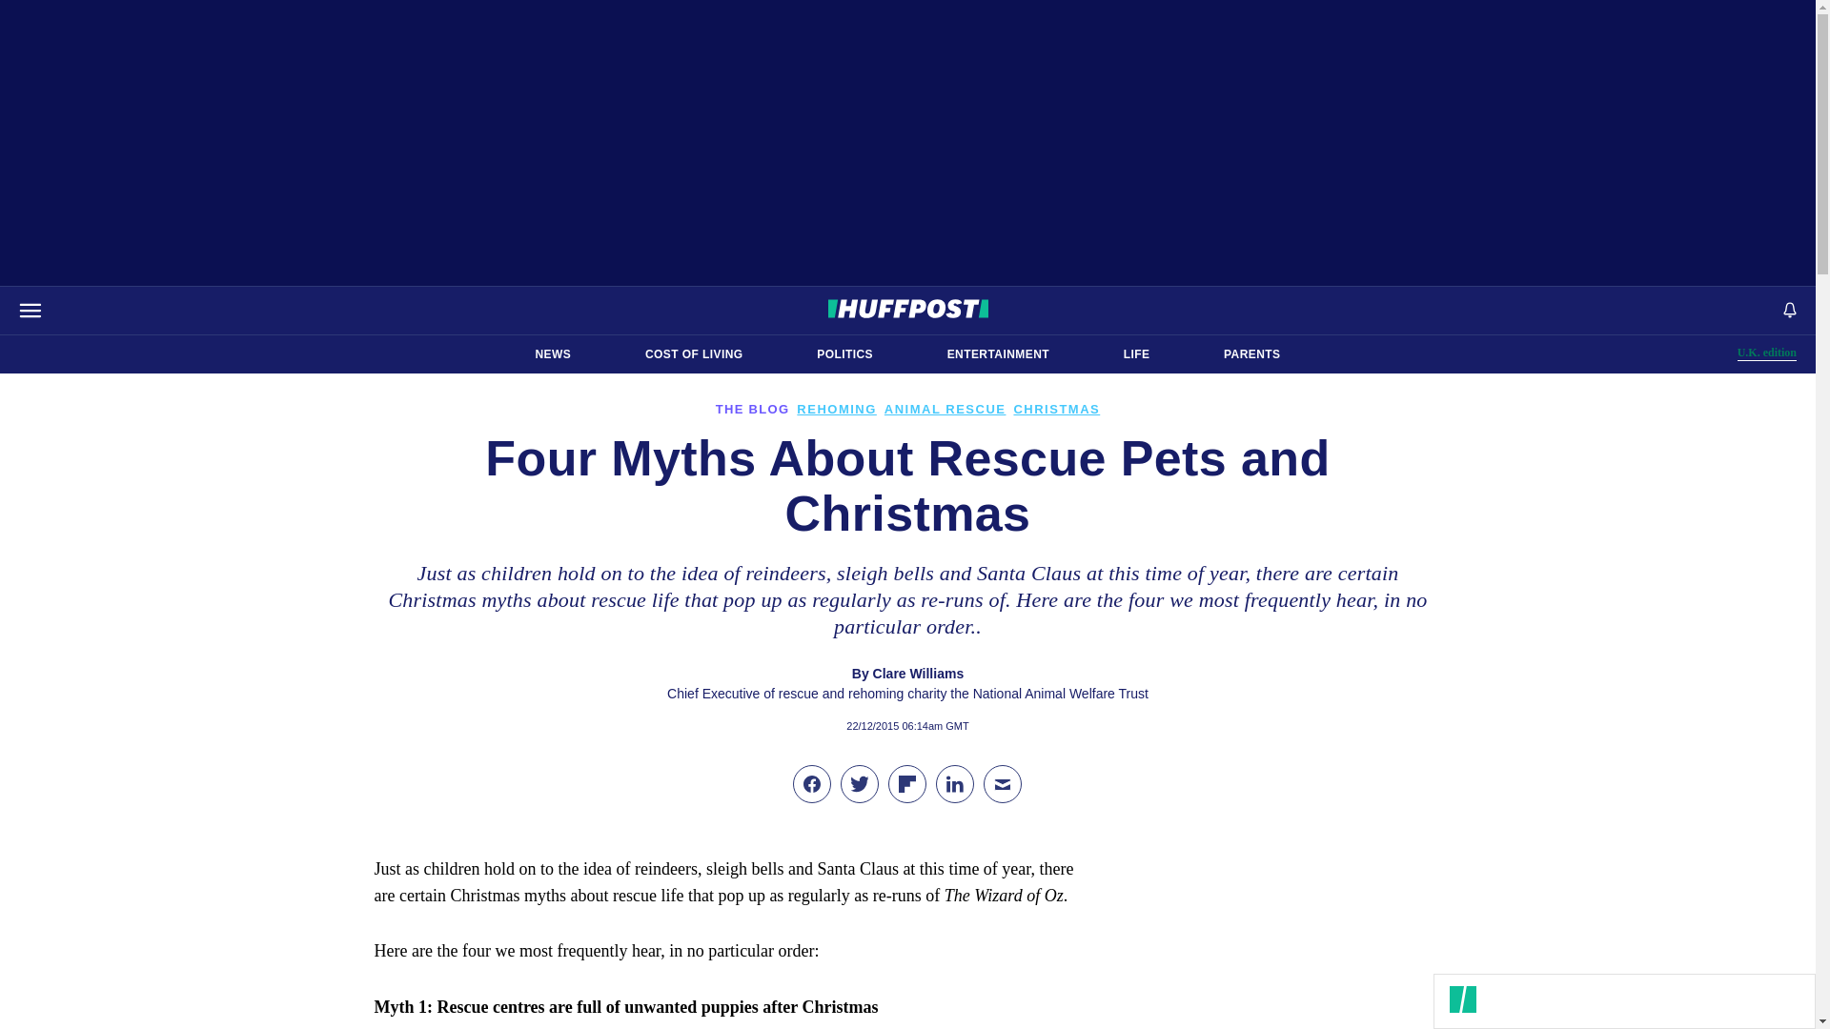 Image resolution: width=1830 pixels, height=1029 pixels. I want to click on POLITICS, so click(1767, 353).